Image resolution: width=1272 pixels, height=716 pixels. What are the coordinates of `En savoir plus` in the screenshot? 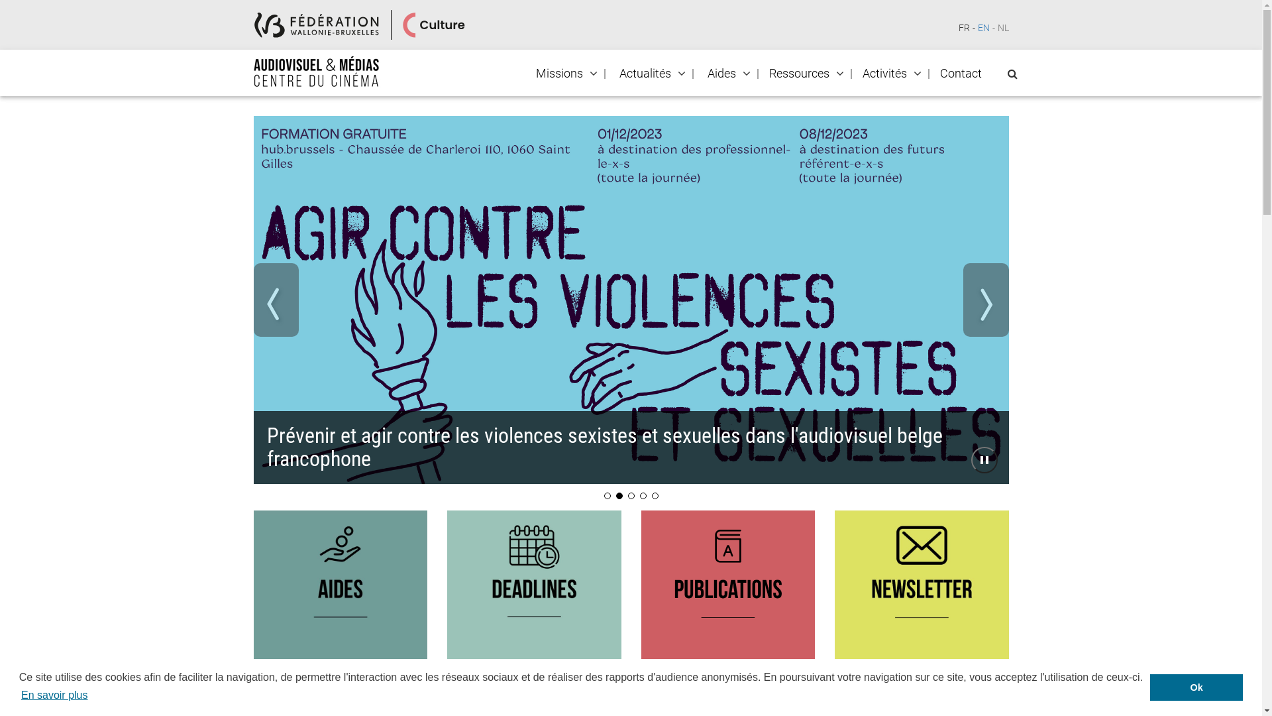 It's located at (54, 695).